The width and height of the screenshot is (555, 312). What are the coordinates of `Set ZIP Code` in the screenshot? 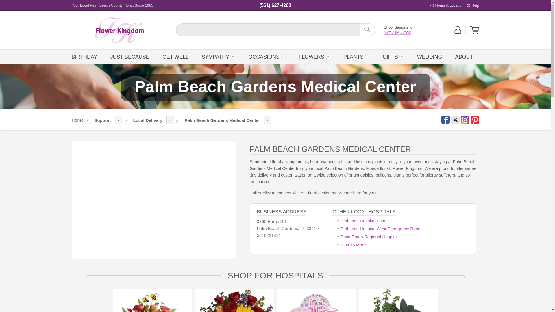 It's located at (398, 32).